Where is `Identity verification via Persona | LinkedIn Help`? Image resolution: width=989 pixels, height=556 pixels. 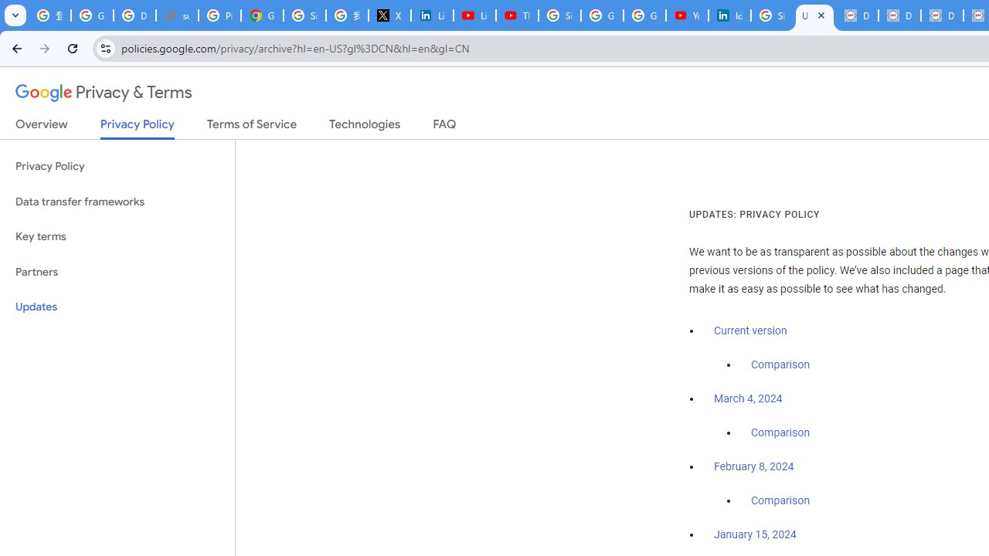
Identity verification via Persona | LinkedIn Help is located at coordinates (729, 15).